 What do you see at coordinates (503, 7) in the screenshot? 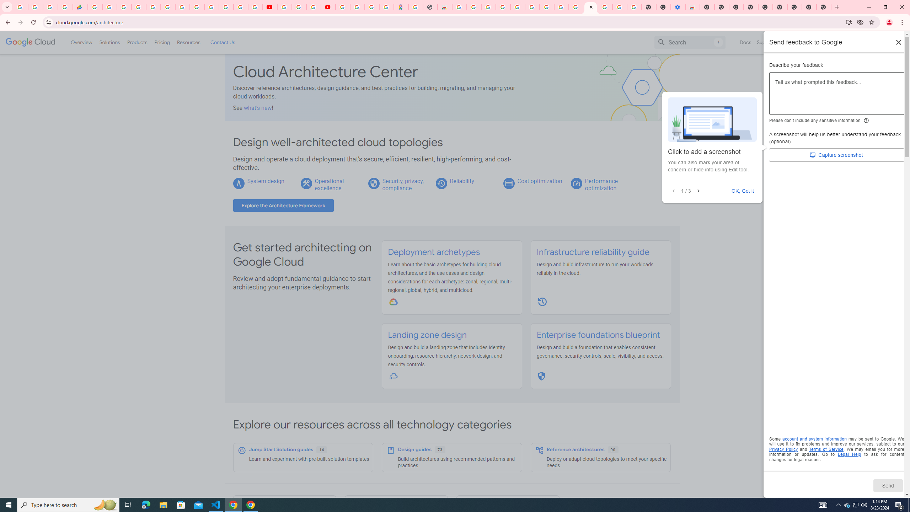
I see `Ad Settings` at bounding box center [503, 7].